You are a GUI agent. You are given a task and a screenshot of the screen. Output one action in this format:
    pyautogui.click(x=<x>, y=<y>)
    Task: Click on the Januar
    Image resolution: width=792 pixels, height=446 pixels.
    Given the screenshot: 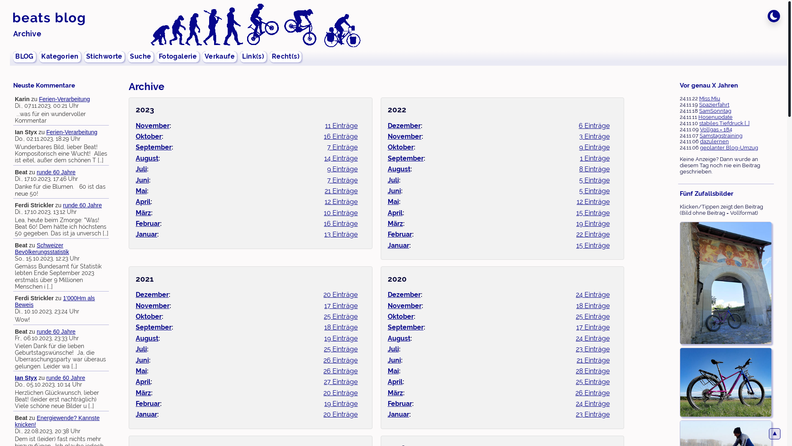 What is the action you would take?
    pyautogui.click(x=398, y=415)
    